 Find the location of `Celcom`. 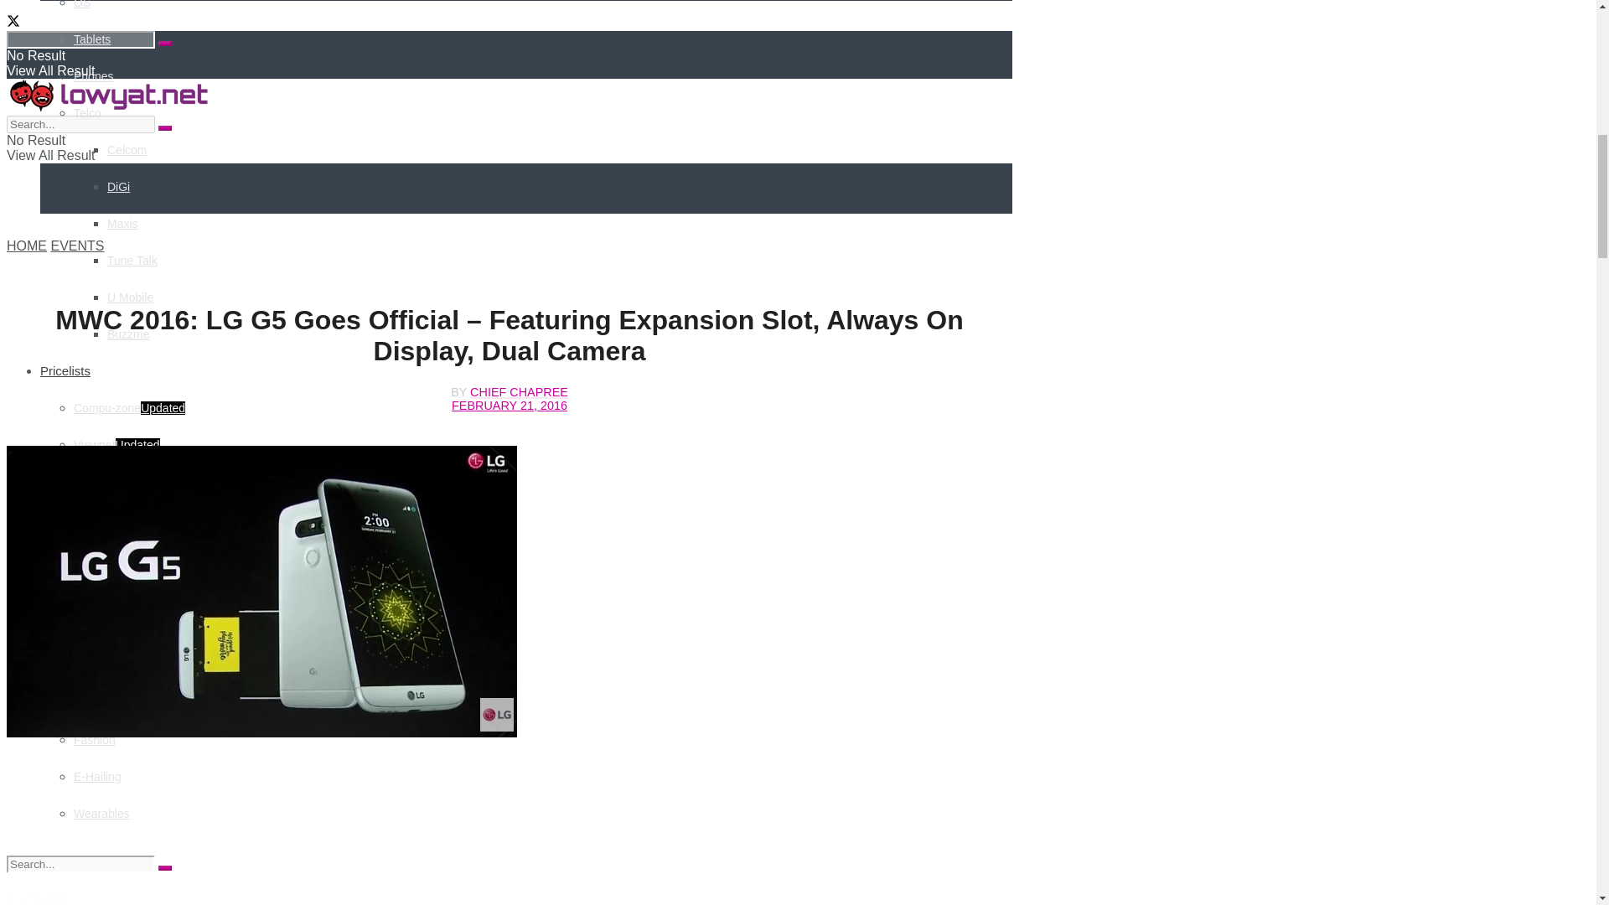

Celcom is located at coordinates (127, 149).